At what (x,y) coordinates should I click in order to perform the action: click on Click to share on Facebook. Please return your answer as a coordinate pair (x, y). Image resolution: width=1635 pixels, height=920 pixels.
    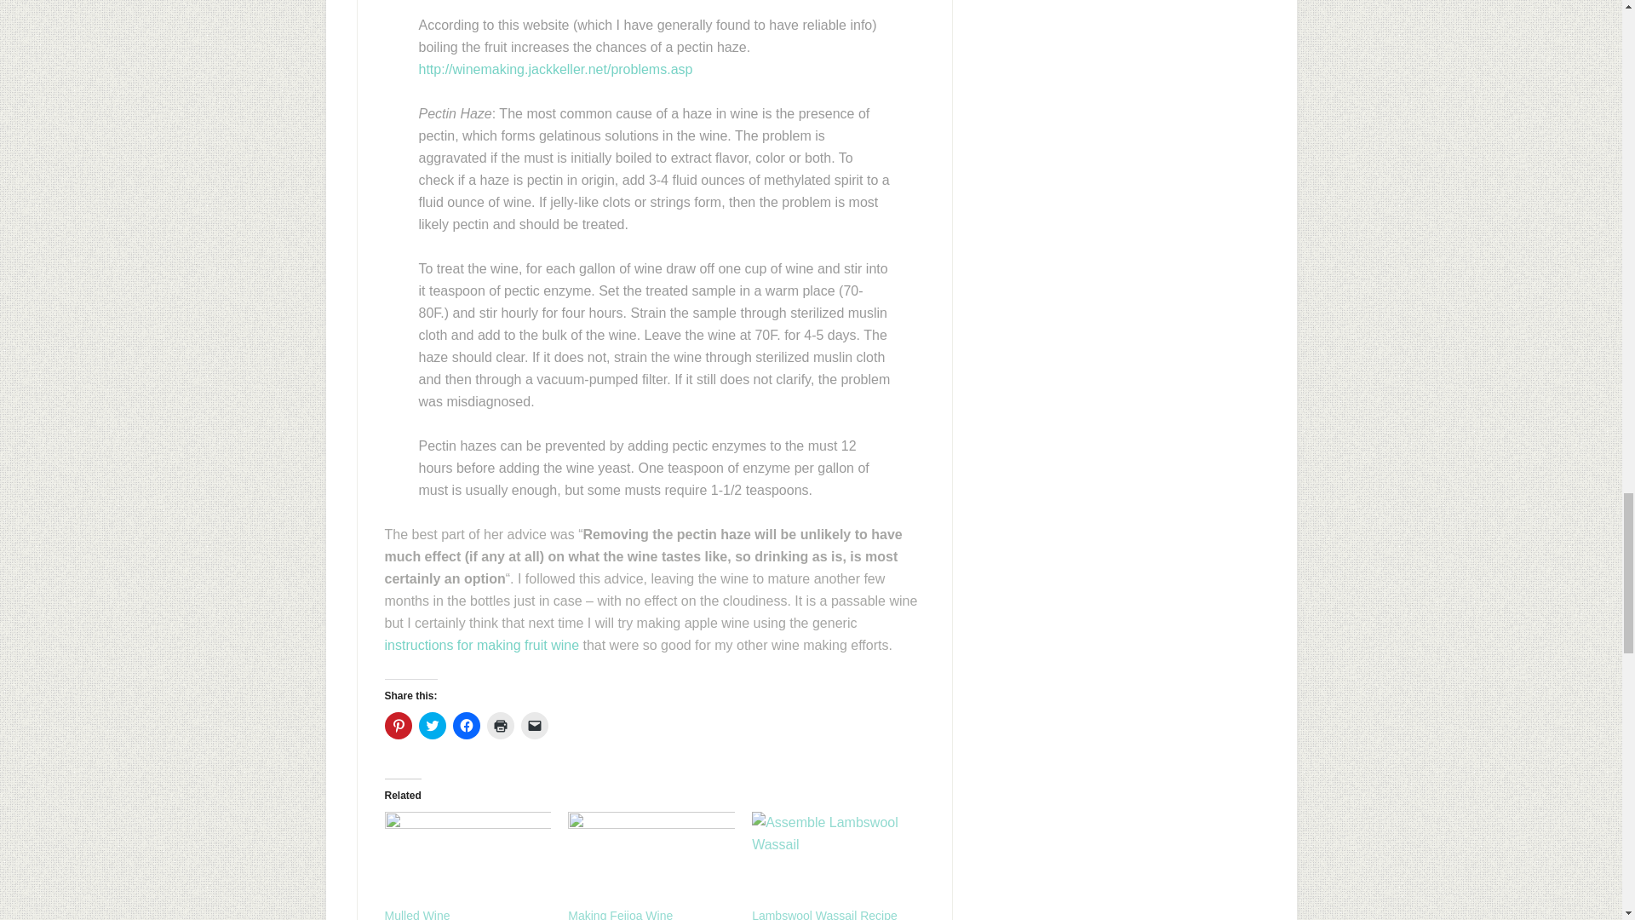
    Looking at the image, I should click on (467, 726).